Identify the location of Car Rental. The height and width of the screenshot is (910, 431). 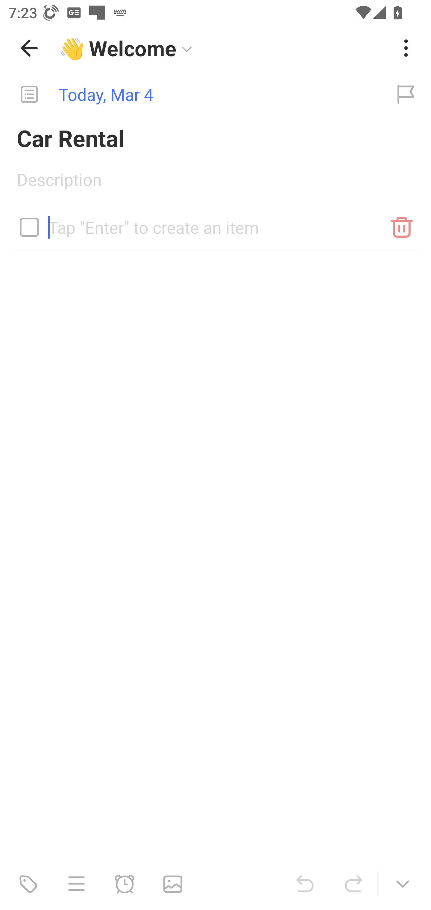
(215, 138).